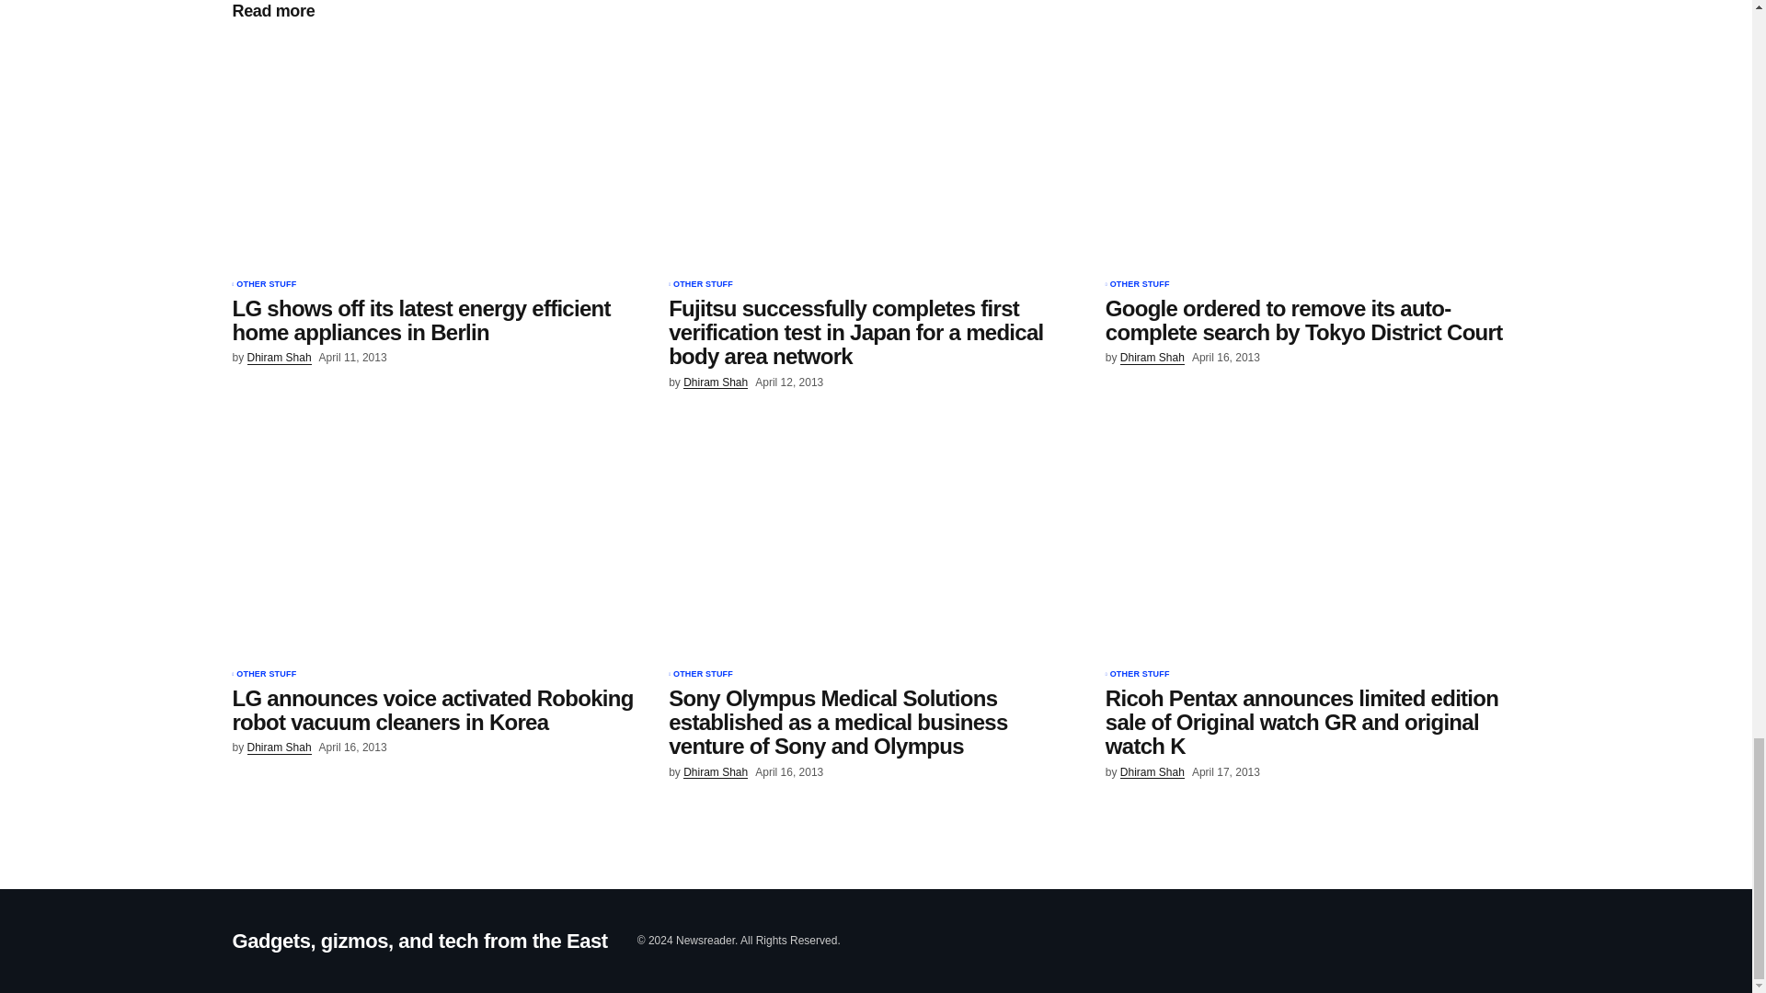 The image size is (1766, 993). Describe the element at coordinates (280, 359) in the screenshot. I see `Dhiram Shah` at that location.